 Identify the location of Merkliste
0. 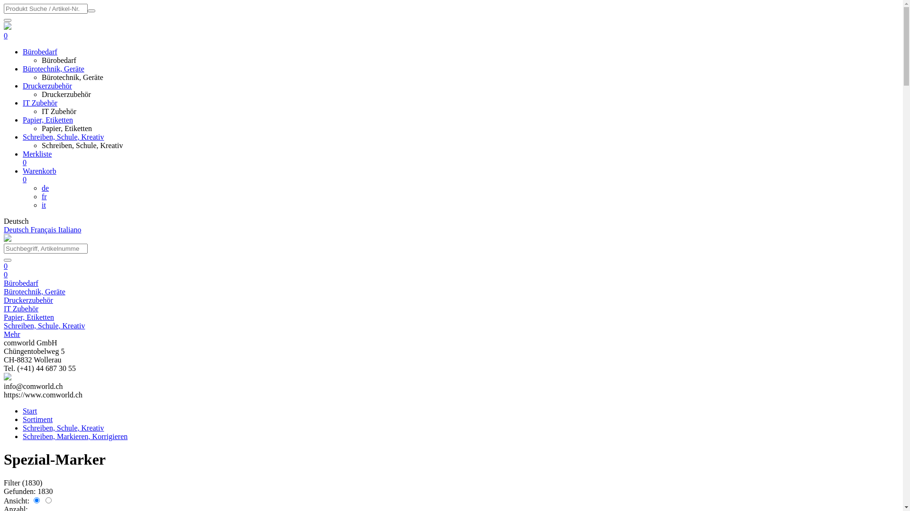
(461, 159).